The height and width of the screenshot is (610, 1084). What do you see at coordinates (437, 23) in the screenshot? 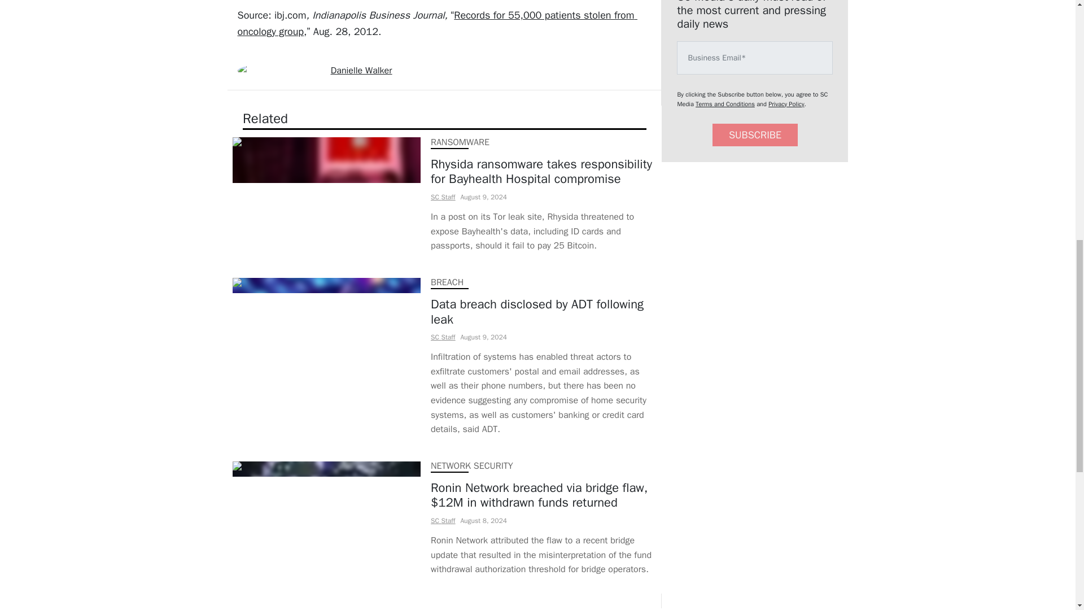
I see `Records for 55,000 patients stolen from oncology group` at bounding box center [437, 23].